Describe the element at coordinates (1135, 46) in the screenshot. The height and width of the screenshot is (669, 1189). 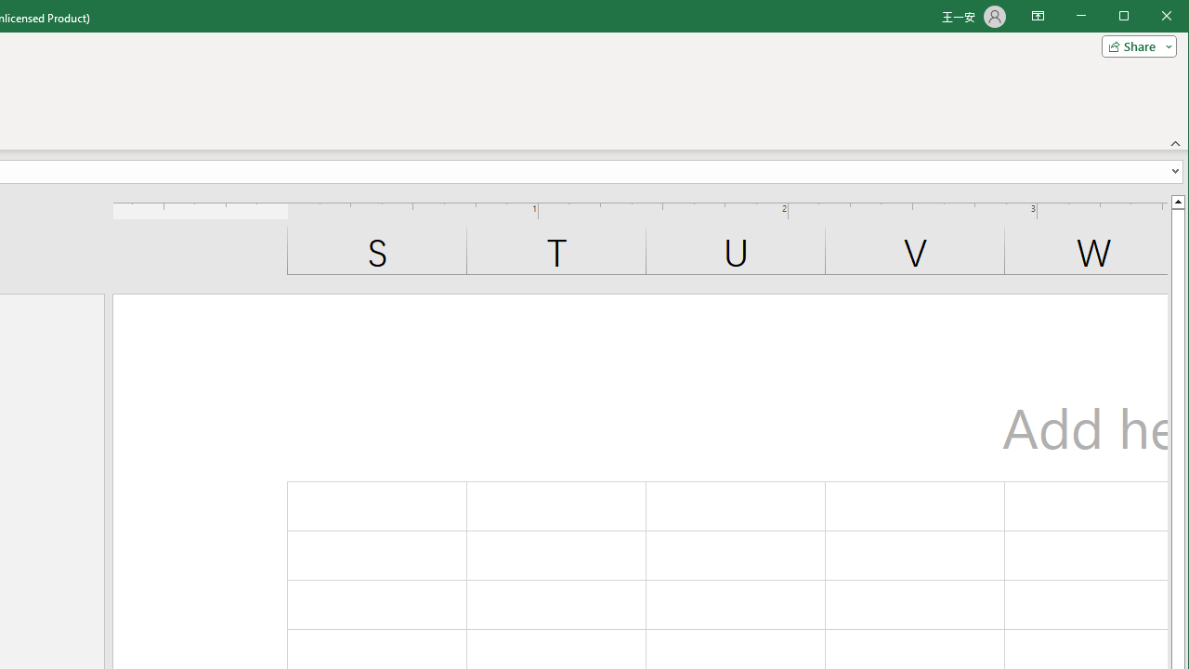
I see `Share` at that location.